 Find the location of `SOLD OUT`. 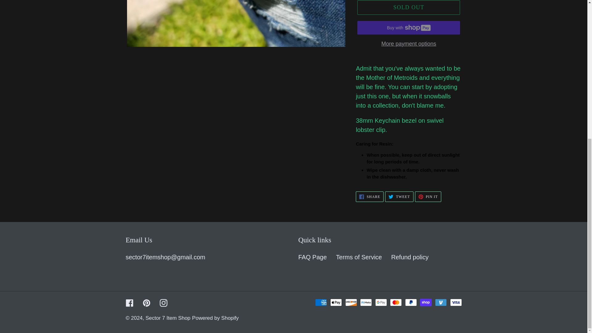

SOLD OUT is located at coordinates (409, 44).